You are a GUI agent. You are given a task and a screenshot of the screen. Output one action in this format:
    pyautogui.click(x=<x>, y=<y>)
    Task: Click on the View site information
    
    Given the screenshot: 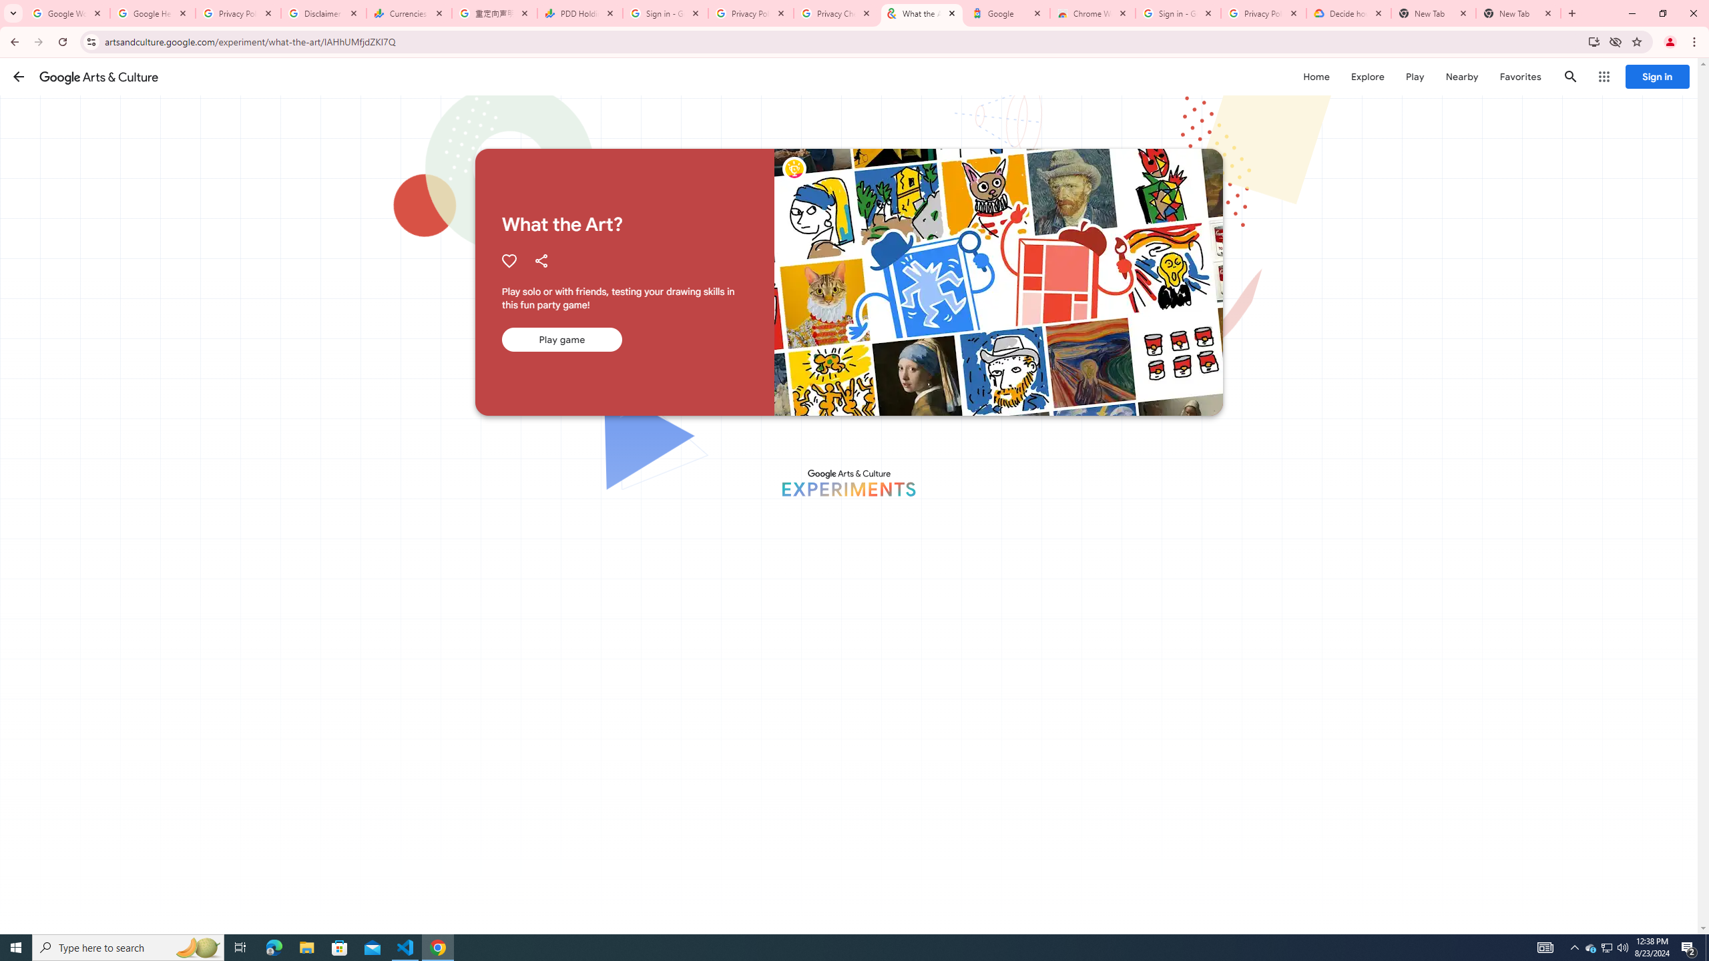 What is the action you would take?
    pyautogui.click(x=91, y=41)
    